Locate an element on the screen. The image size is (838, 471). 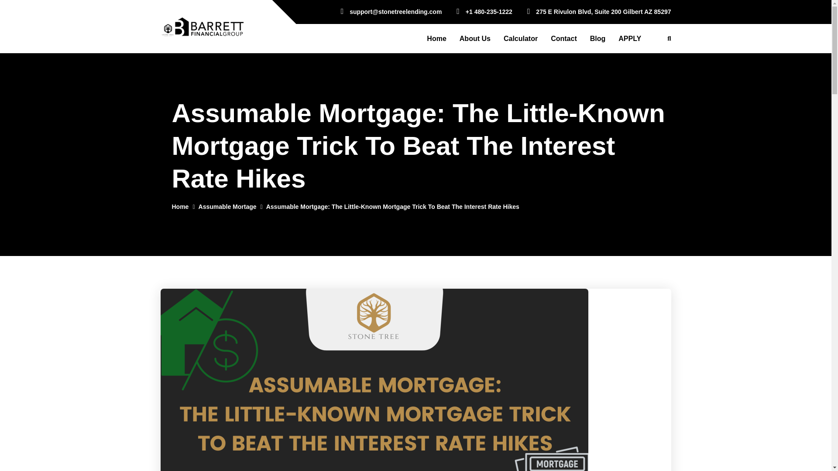
Stone Tree Lending is located at coordinates (203, 26).